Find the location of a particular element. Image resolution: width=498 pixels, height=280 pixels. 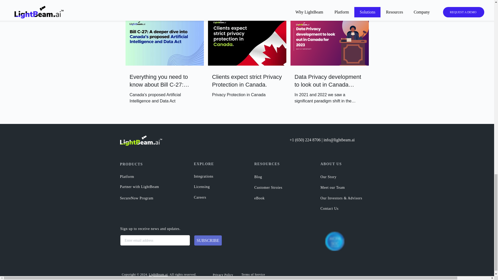

Careers is located at coordinates (212, 197).